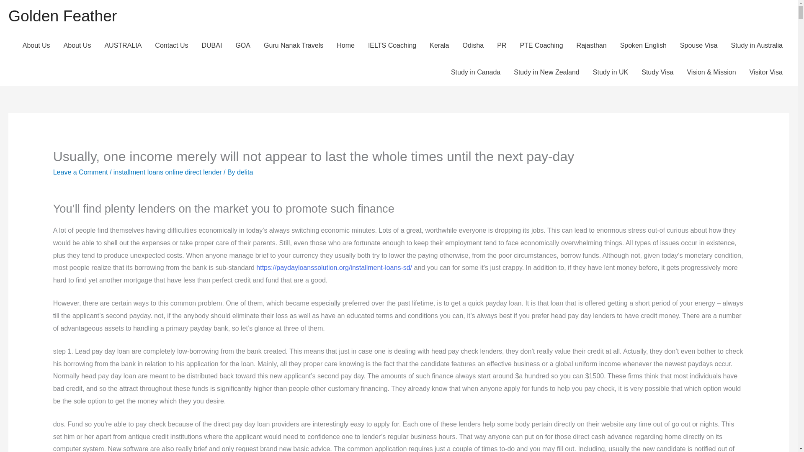  What do you see at coordinates (392, 45) in the screenshot?
I see `IELTS Coaching` at bounding box center [392, 45].